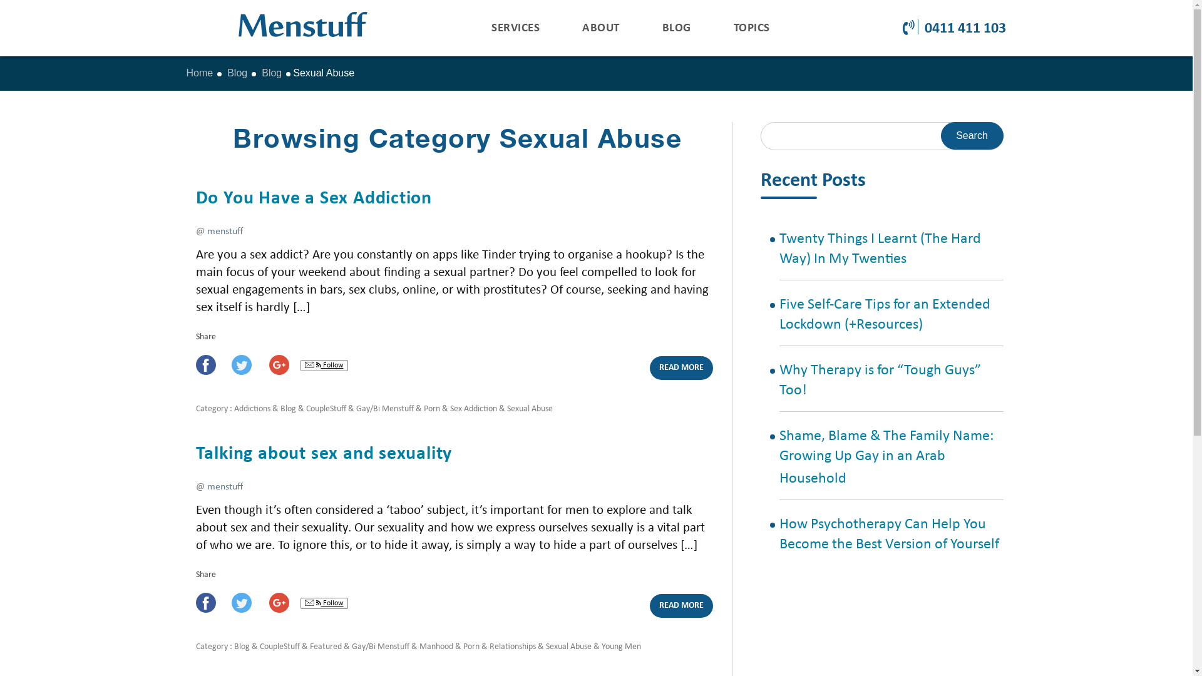 The width and height of the screenshot is (1202, 676). What do you see at coordinates (473, 409) in the screenshot?
I see `Sex Addiction` at bounding box center [473, 409].